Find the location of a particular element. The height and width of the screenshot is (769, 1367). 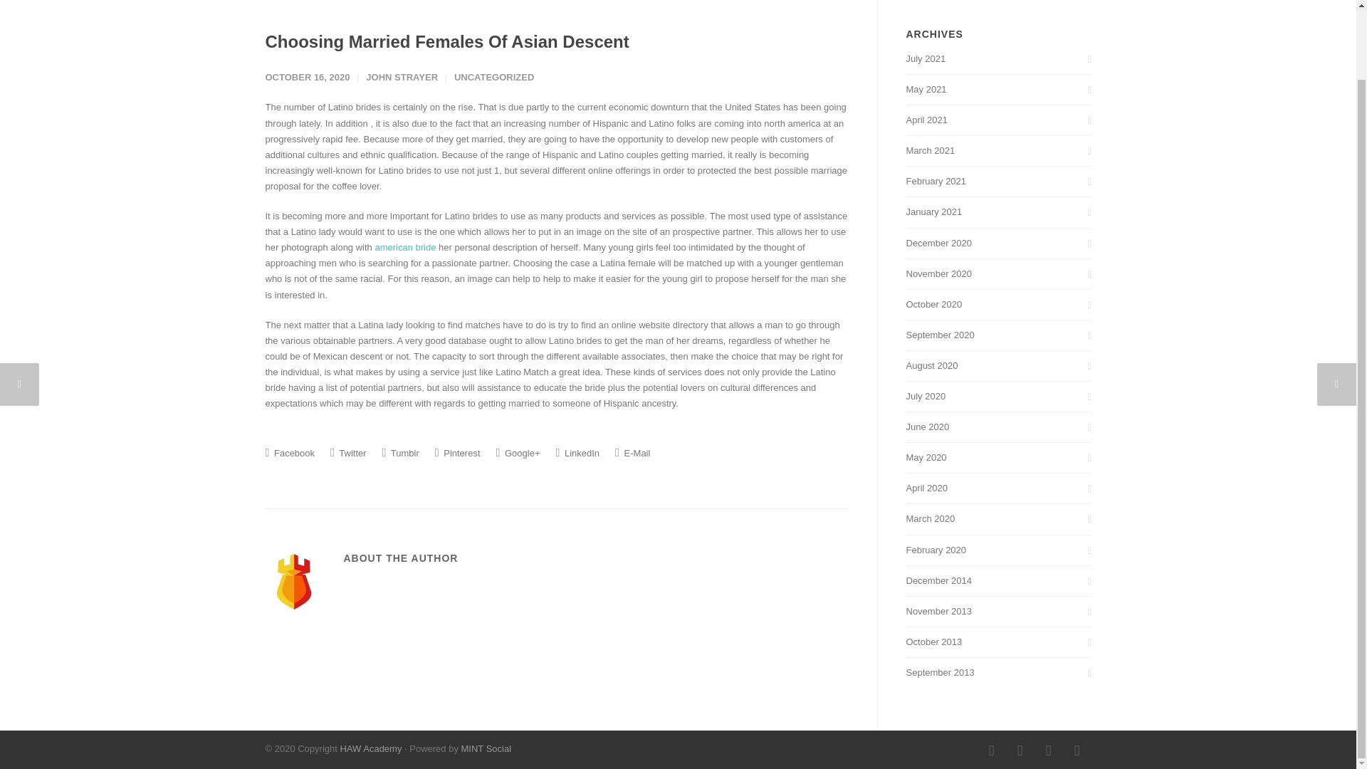

September 2020 is located at coordinates (998, 335).